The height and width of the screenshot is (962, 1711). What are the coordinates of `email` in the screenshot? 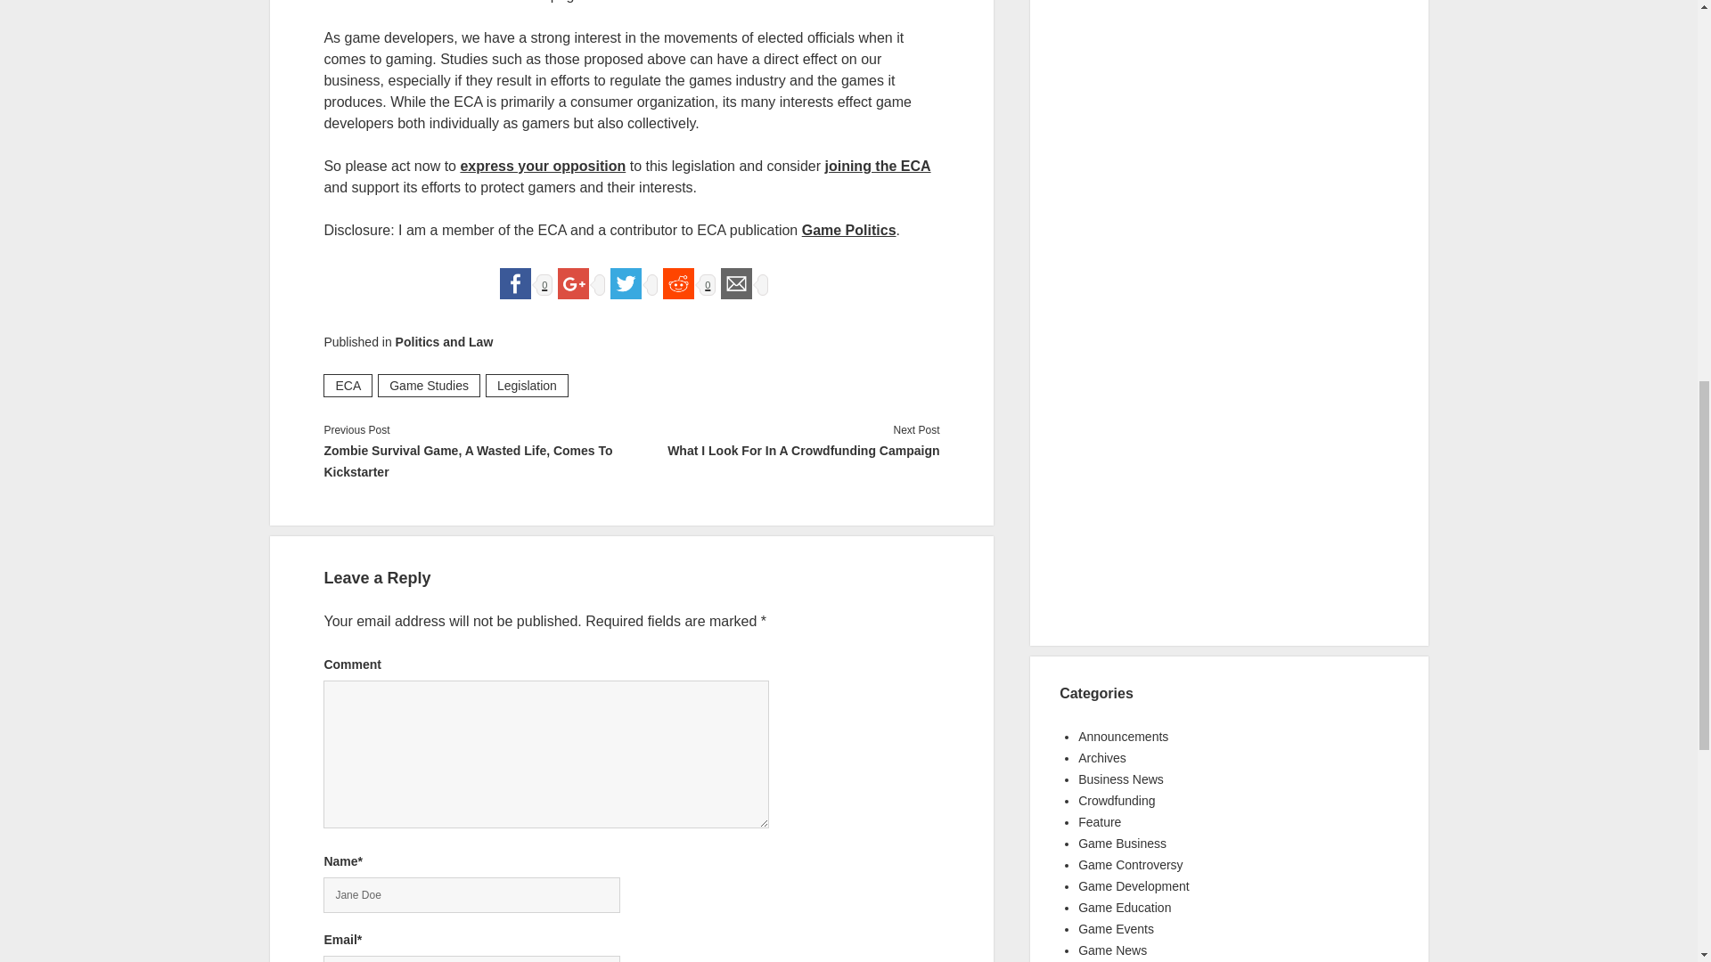 It's located at (736, 283).